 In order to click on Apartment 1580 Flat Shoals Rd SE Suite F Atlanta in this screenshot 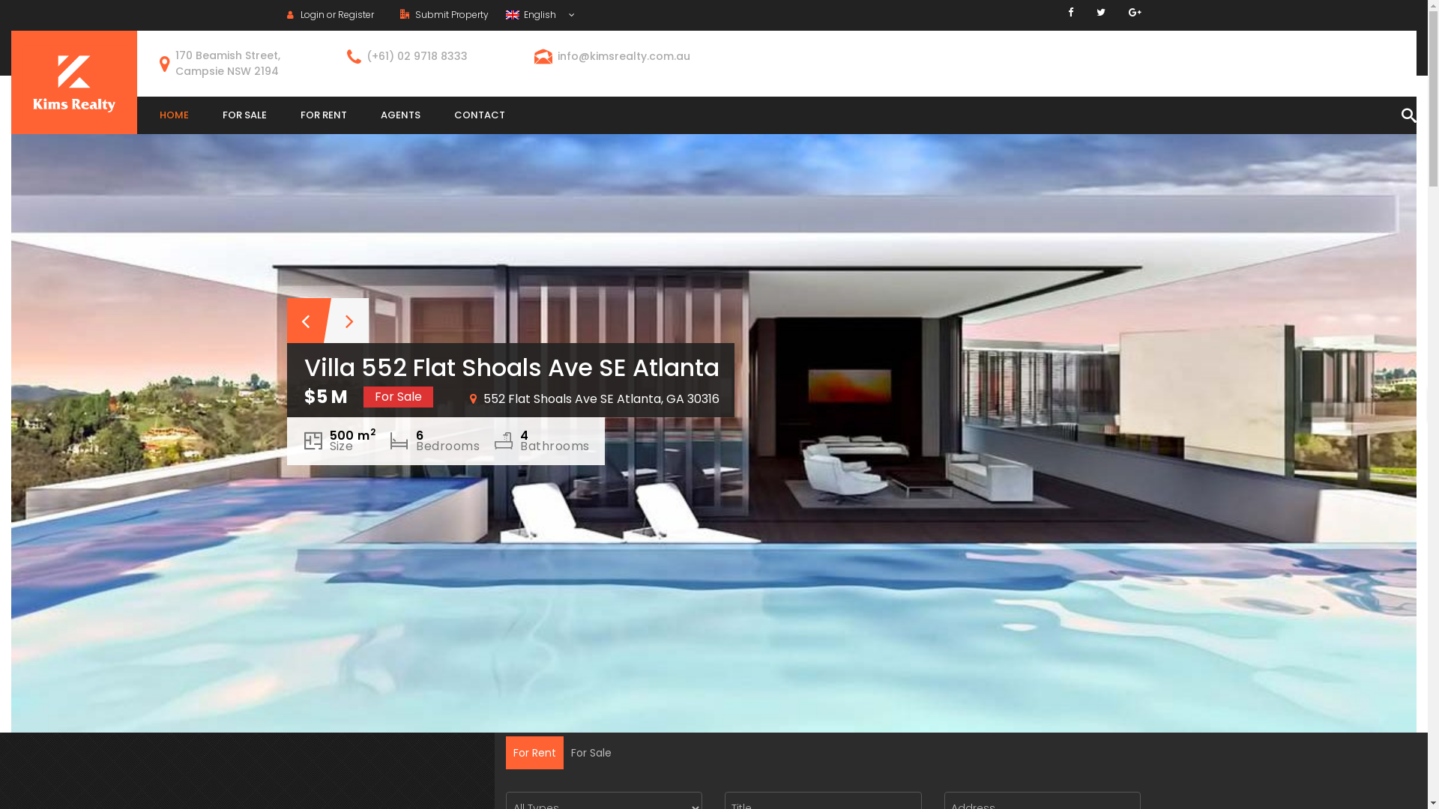, I will do `click(591, 367)`.